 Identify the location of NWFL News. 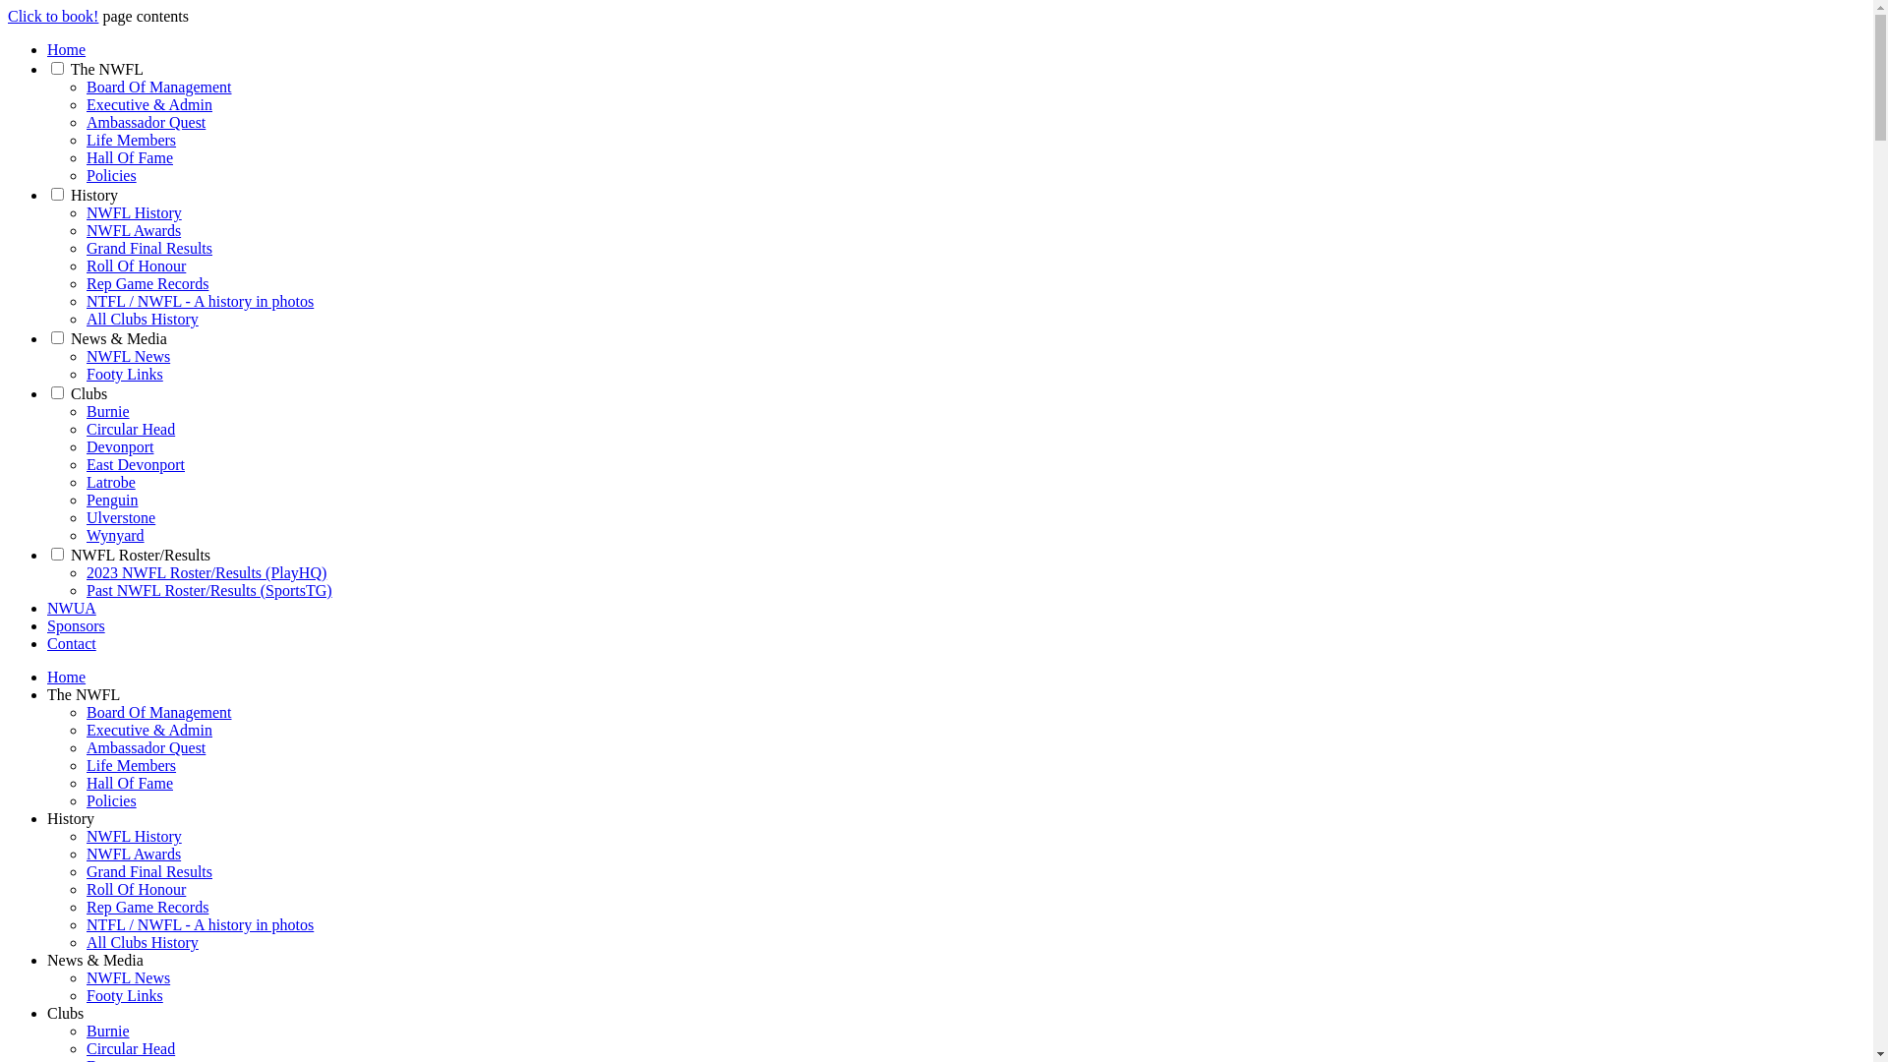
(128, 977).